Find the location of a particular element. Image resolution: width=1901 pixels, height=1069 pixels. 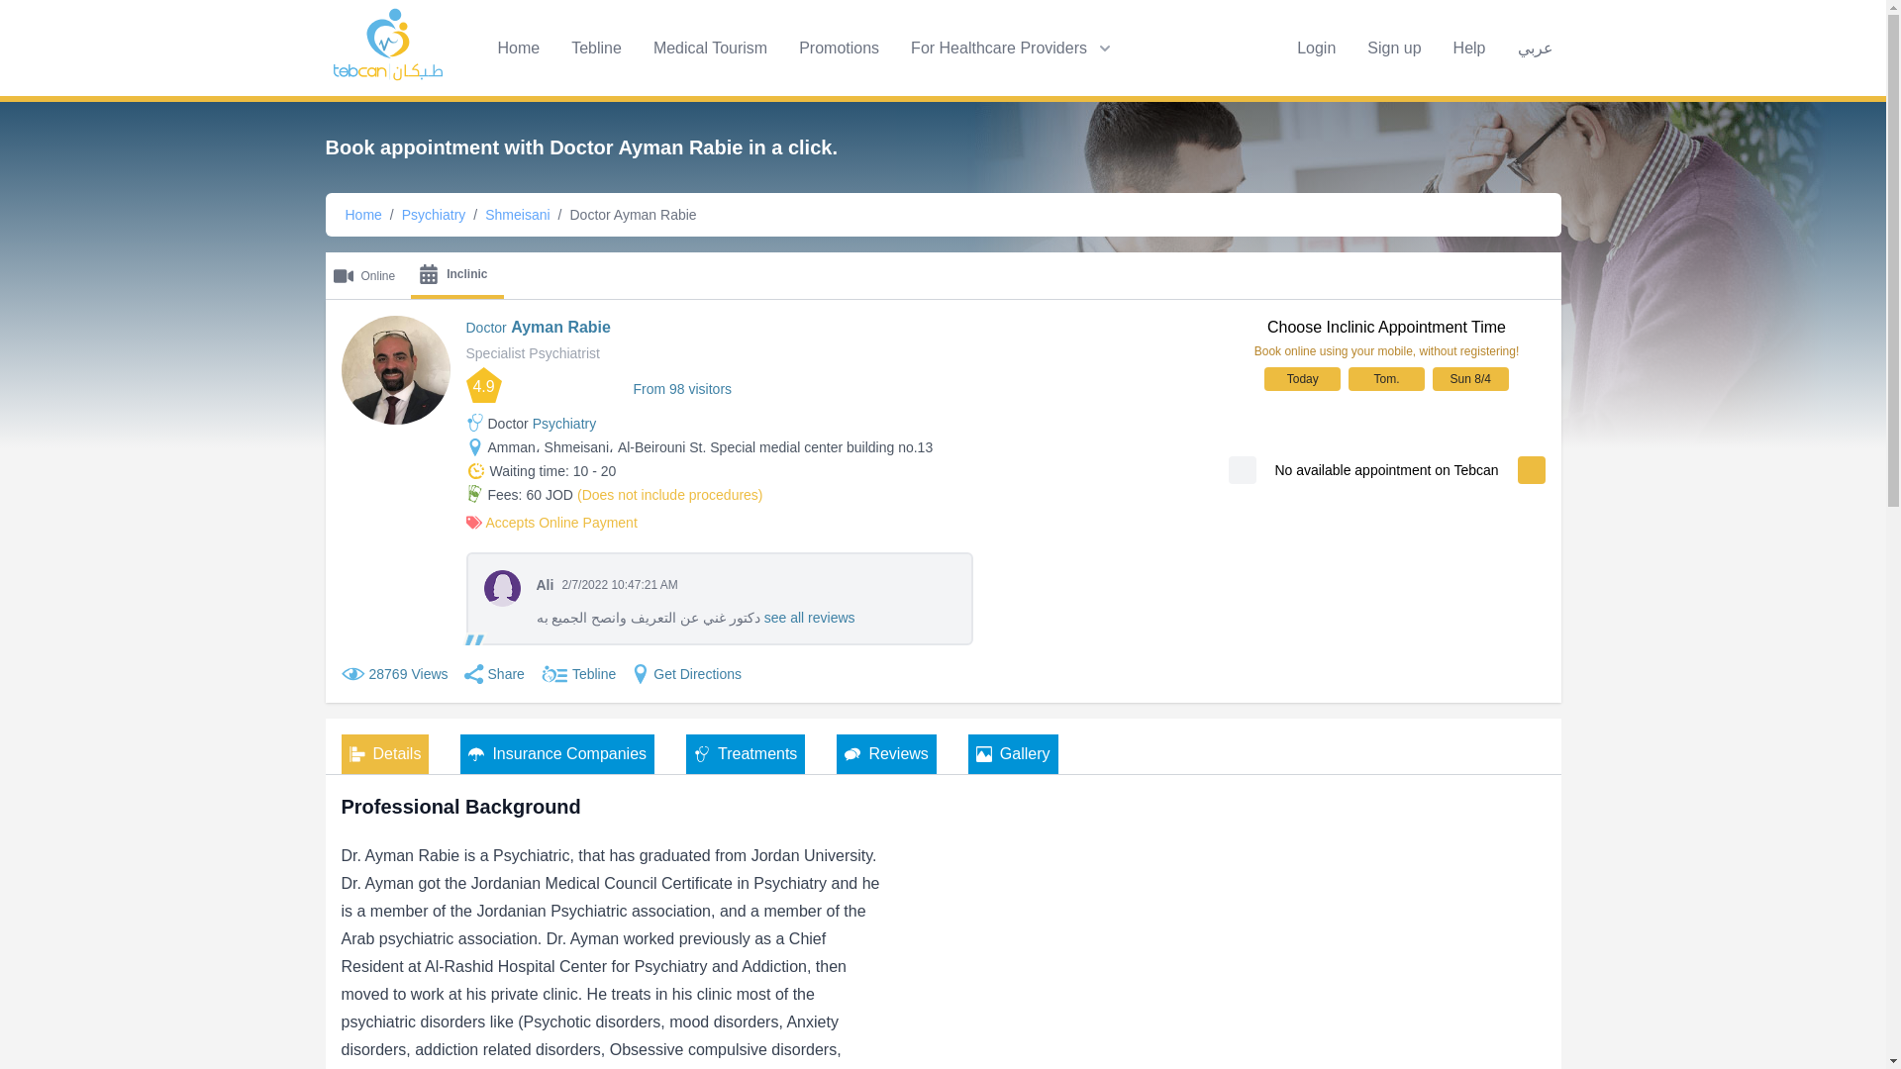

Home is located at coordinates (517, 48).